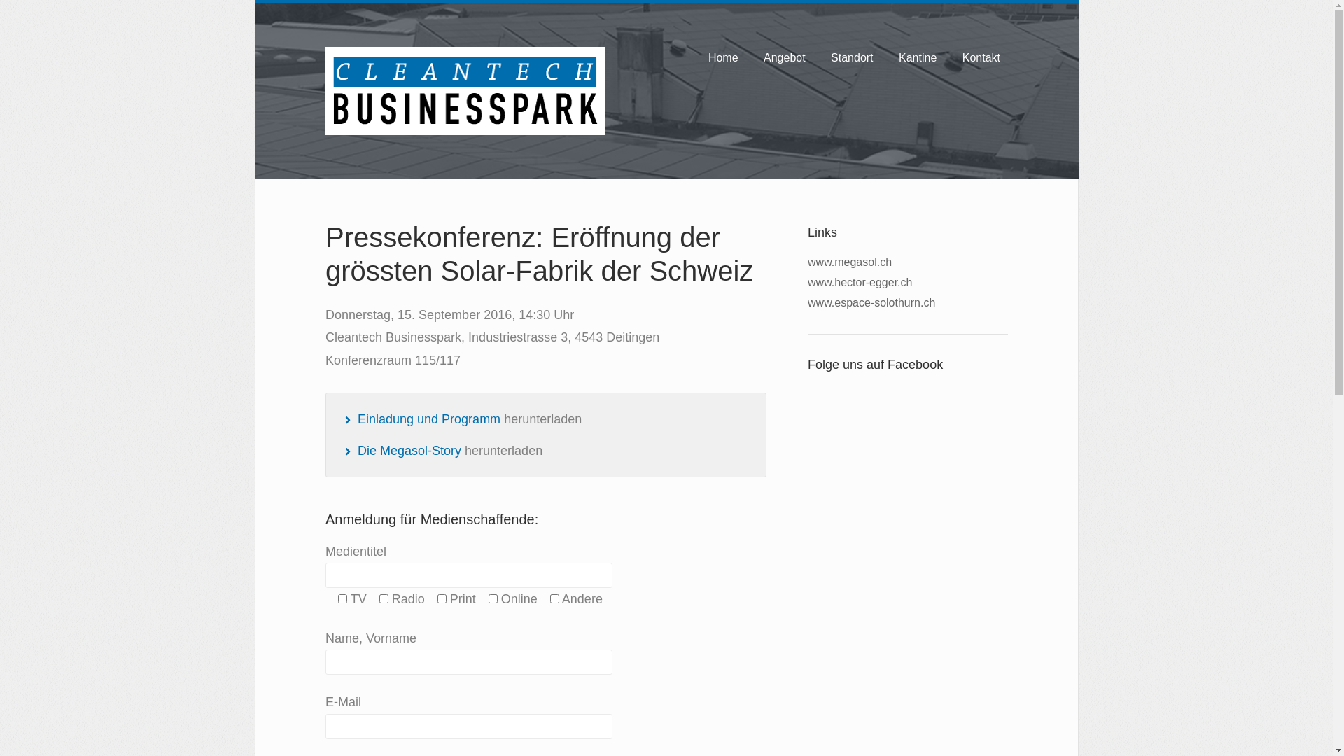 The width and height of the screenshot is (1344, 756). I want to click on www.espace-solothurn.ch, so click(871, 302).